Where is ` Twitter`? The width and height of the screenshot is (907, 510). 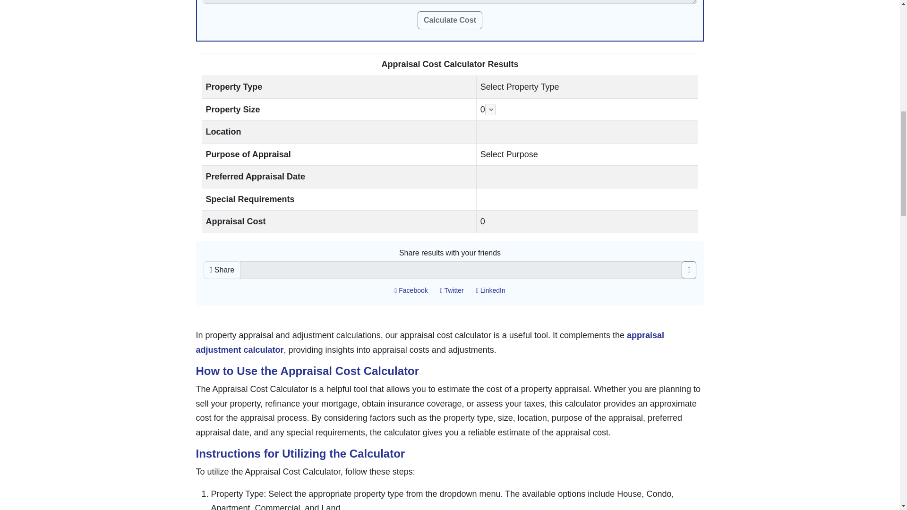  Twitter is located at coordinates (452, 290).